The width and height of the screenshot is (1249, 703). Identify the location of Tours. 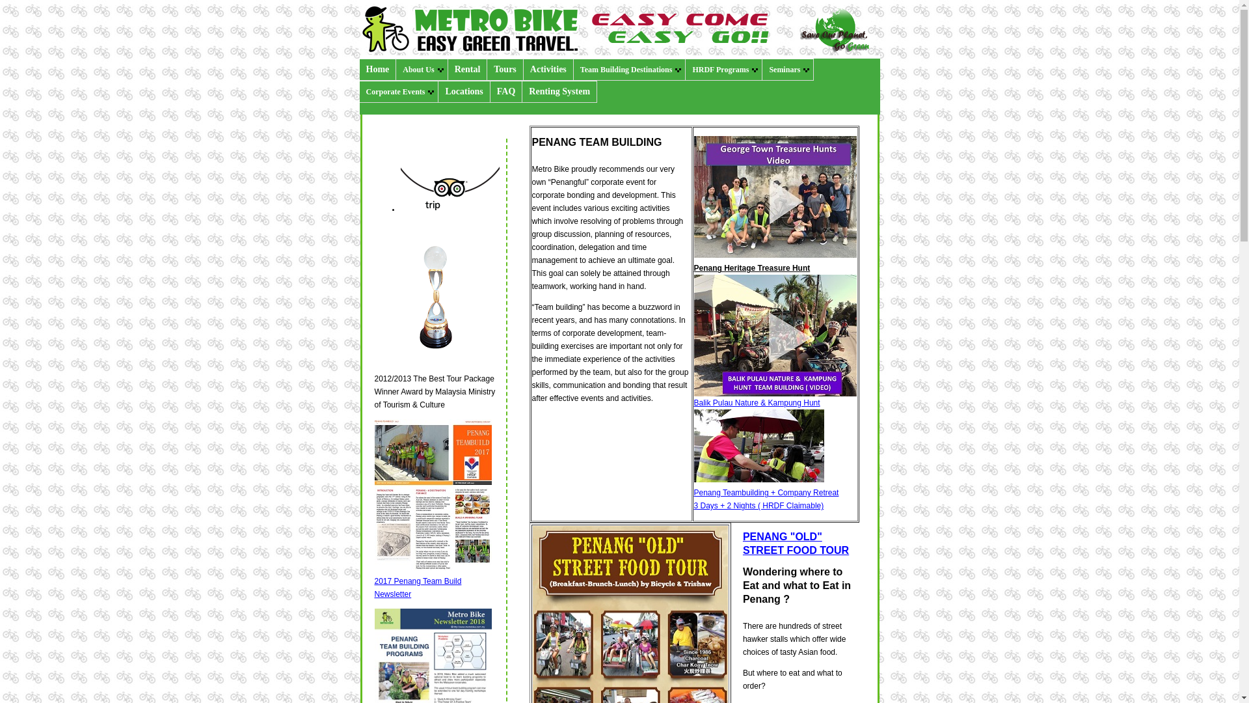
(505, 69).